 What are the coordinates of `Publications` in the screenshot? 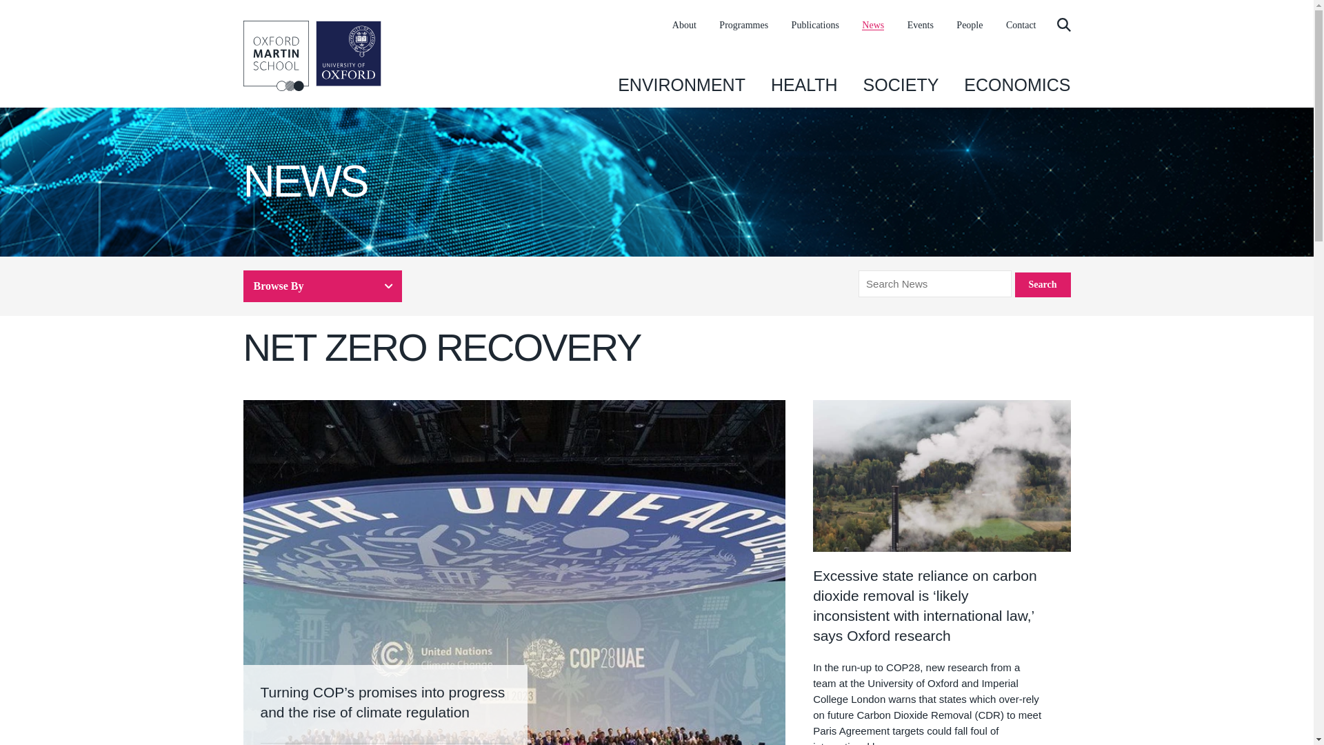 It's located at (815, 26).